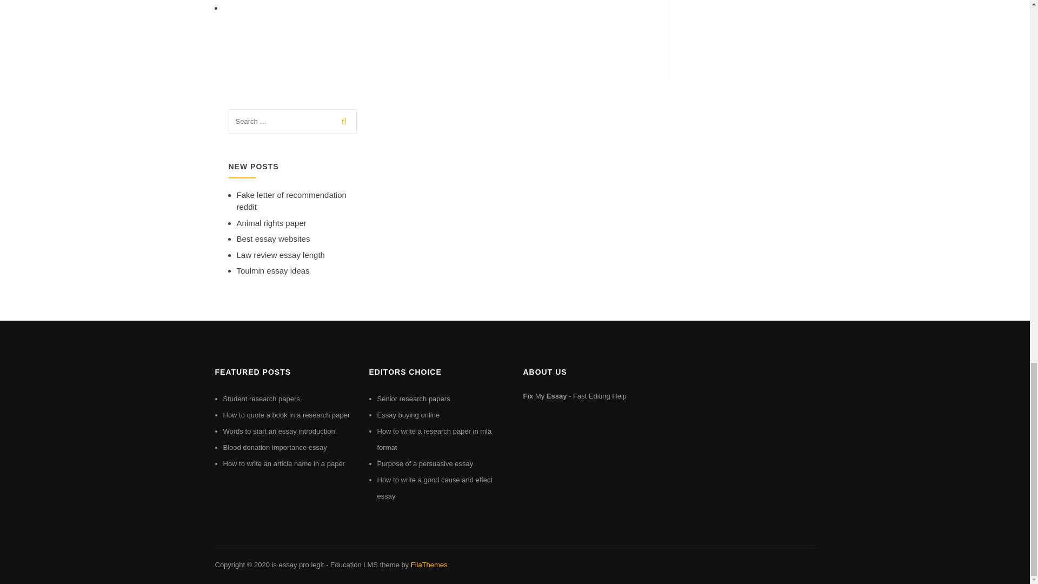 Image resolution: width=1038 pixels, height=584 pixels. What do you see at coordinates (435, 488) in the screenshot?
I see `How to write a good cause and effect essay` at bounding box center [435, 488].